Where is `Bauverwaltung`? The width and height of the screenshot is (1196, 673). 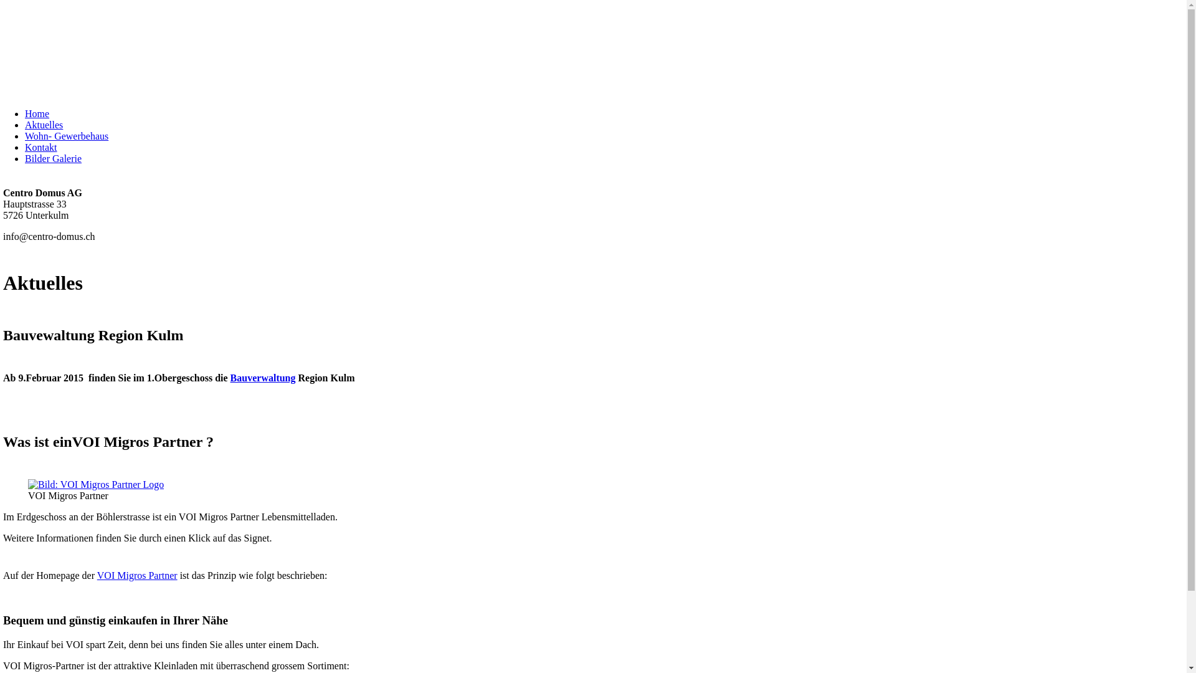 Bauverwaltung is located at coordinates (263, 378).